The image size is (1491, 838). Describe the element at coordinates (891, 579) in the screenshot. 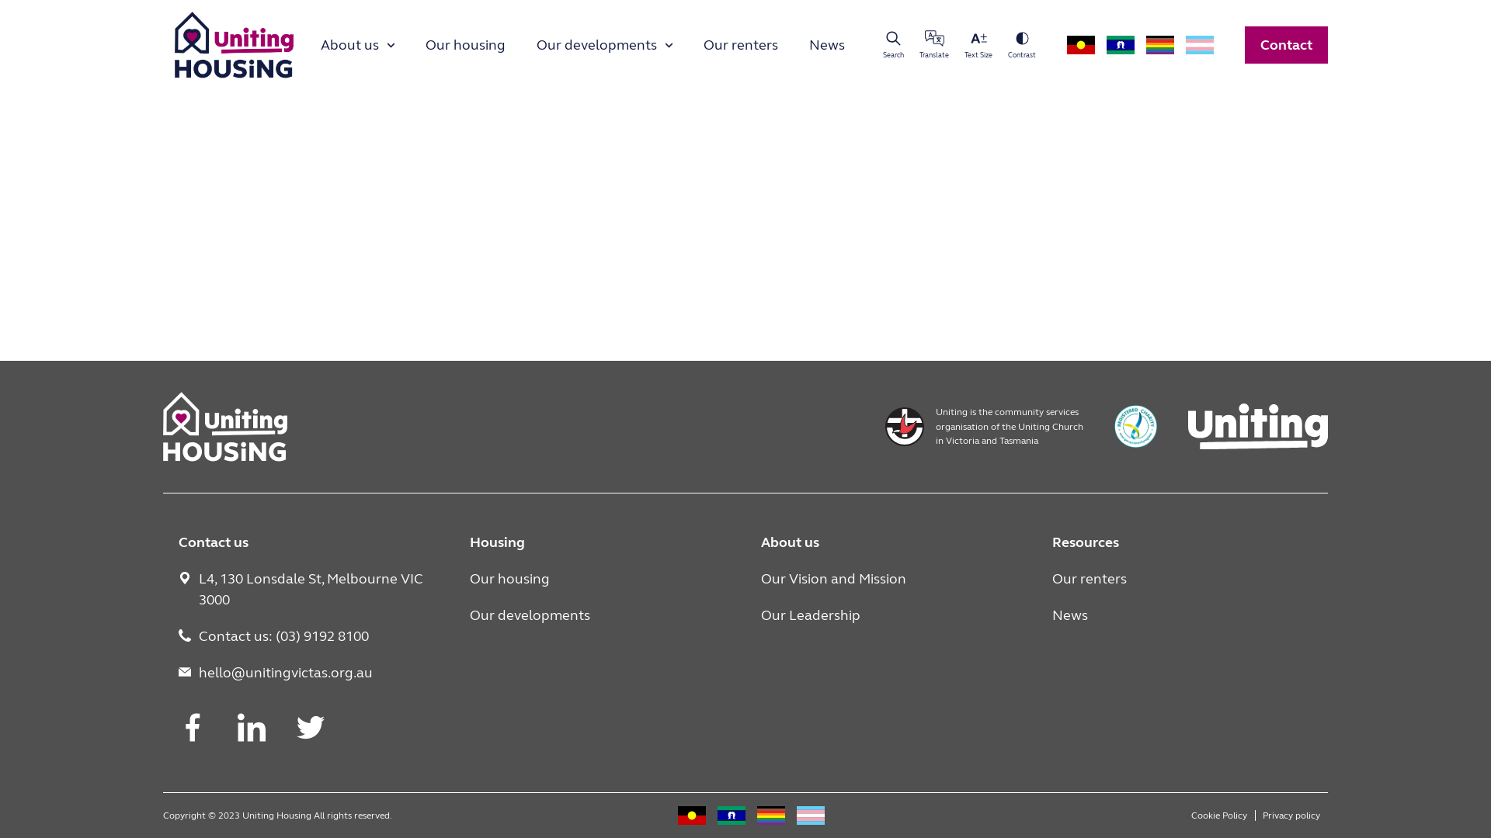

I see `Our Vision and Mission` at that location.